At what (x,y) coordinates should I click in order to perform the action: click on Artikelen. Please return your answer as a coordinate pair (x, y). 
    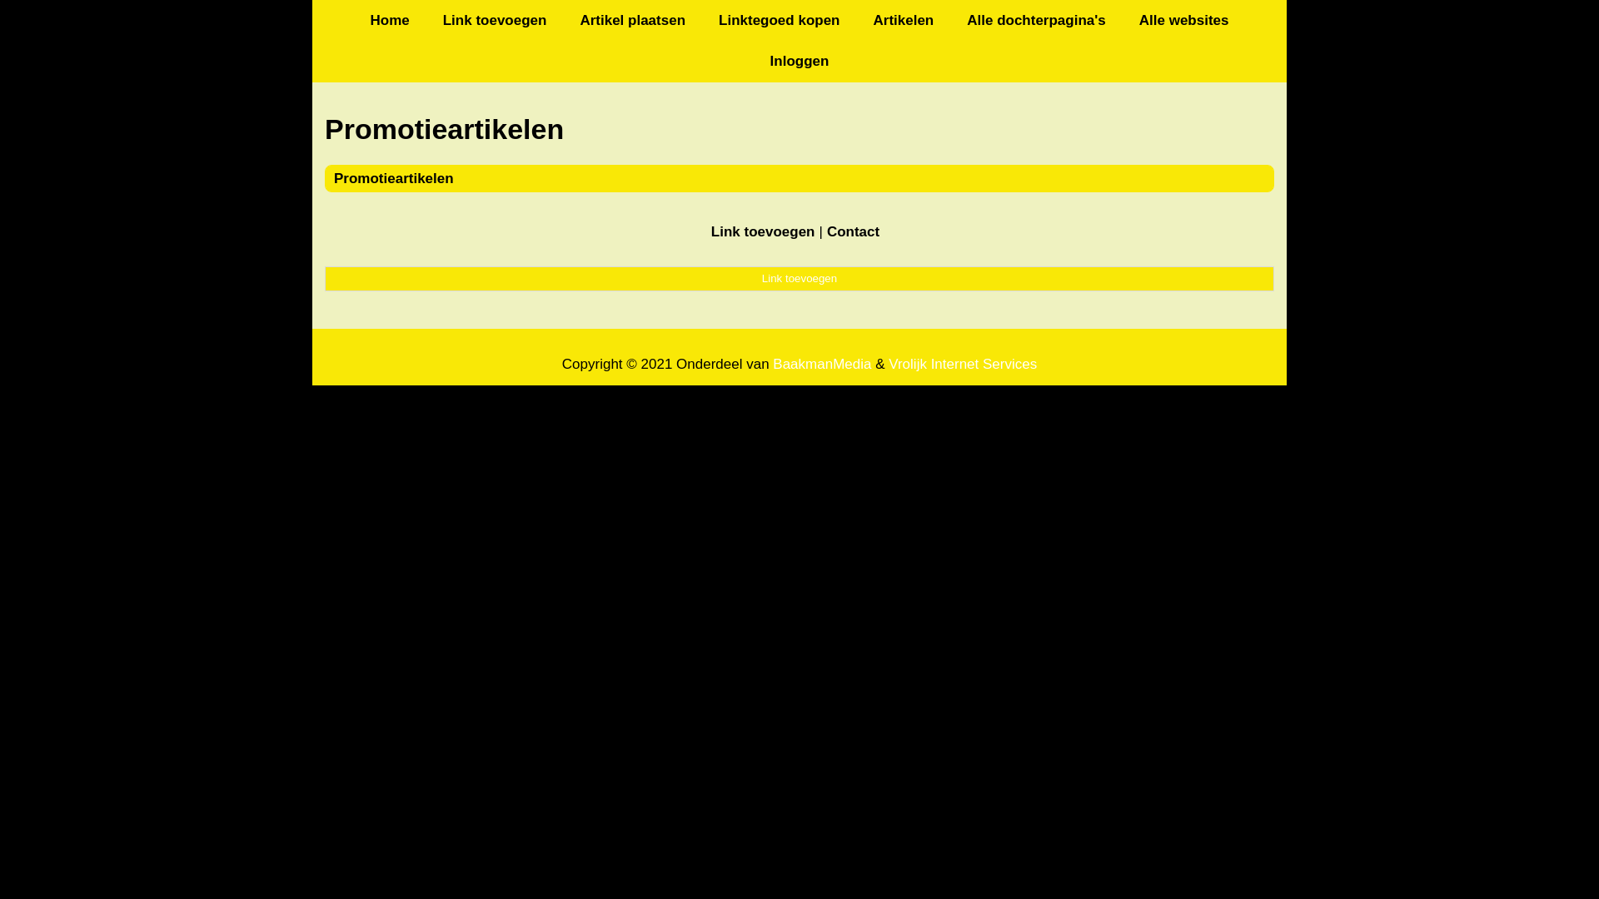
    Looking at the image, I should click on (903, 20).